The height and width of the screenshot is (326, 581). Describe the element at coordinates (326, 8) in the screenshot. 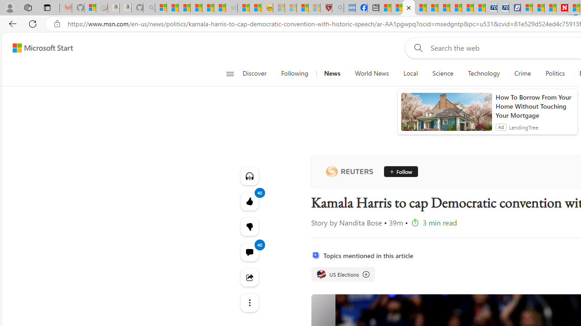

I see `Robert H. Shmerling, MD - Harvard Health` at that location.